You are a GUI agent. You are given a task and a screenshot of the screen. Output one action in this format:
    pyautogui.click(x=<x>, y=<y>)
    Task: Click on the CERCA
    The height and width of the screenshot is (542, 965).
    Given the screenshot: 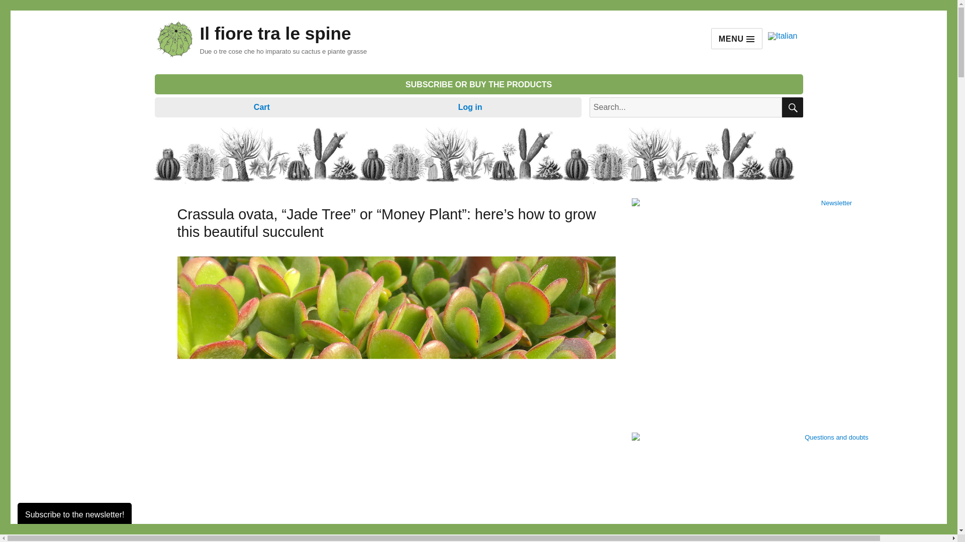 What is the action you would take?
    pyautogui.click(x=792, y=107)
    